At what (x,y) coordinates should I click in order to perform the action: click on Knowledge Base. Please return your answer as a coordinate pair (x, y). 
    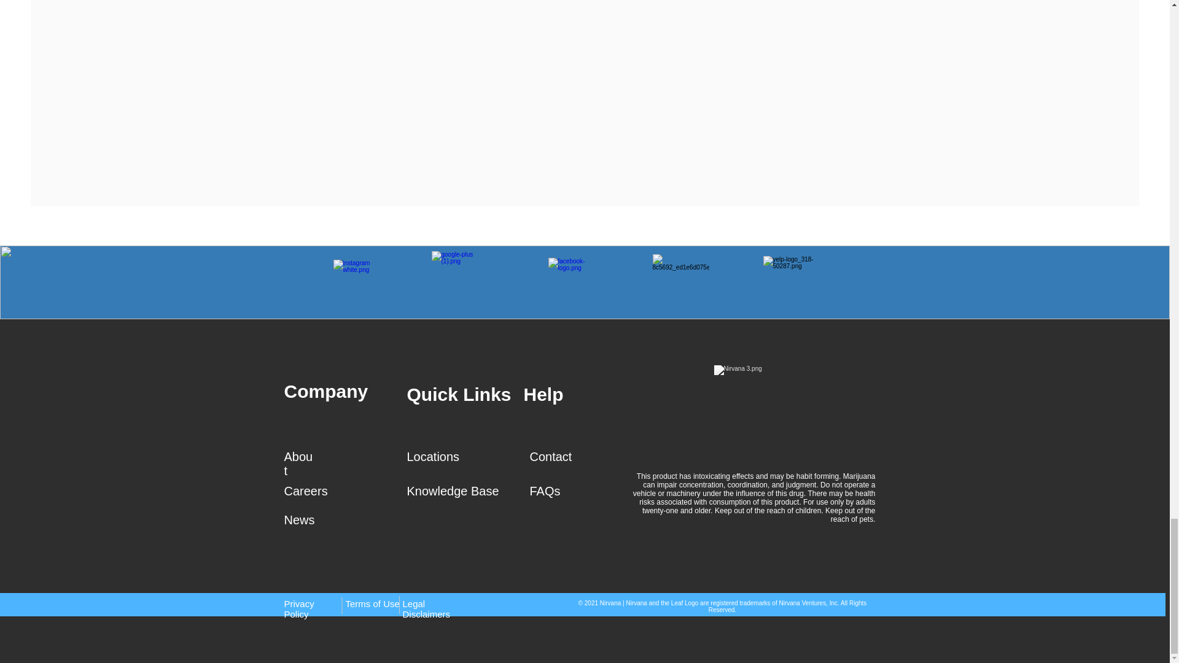
    Looking at the image, I should click on (453, 491).